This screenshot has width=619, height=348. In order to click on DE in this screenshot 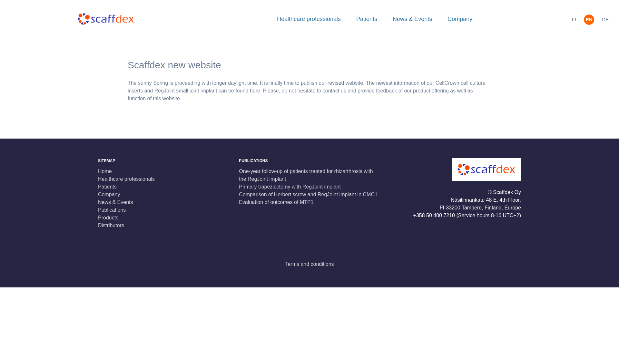, I will do `click(605, 20)`.